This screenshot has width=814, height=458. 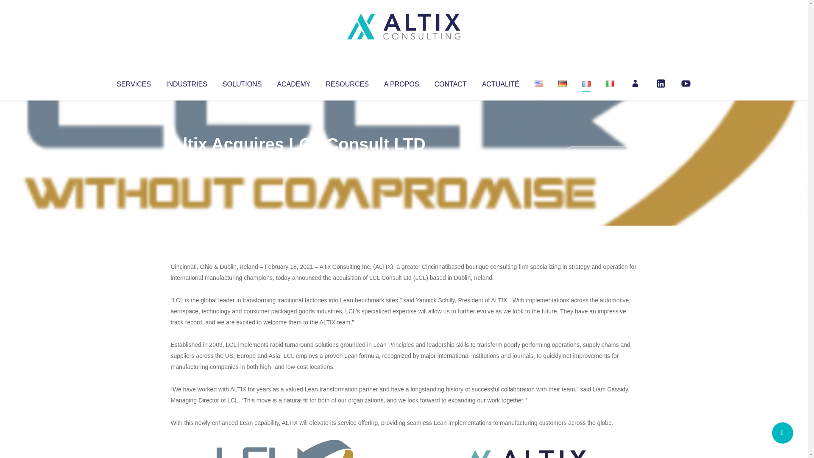 I want to click on INDUSTRIES, so click(x=187, y=82).